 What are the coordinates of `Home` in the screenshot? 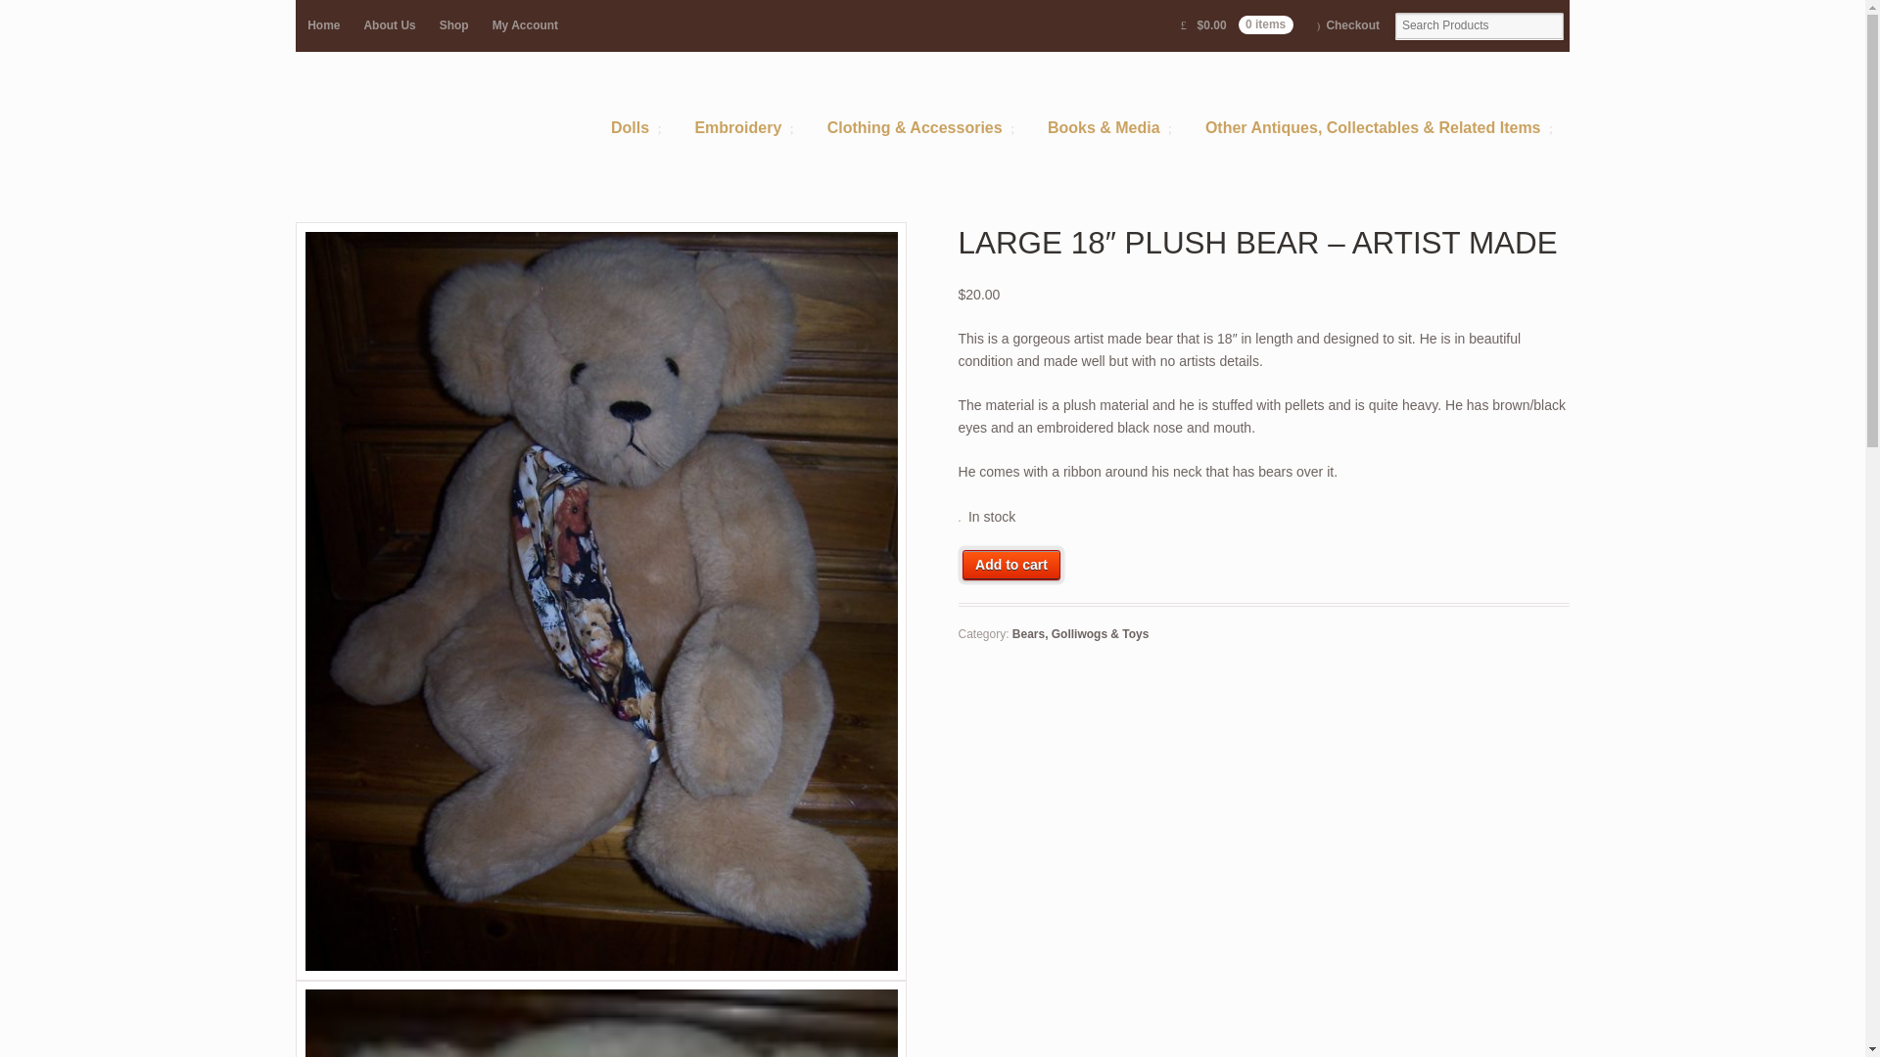 It's located at (323, 25).